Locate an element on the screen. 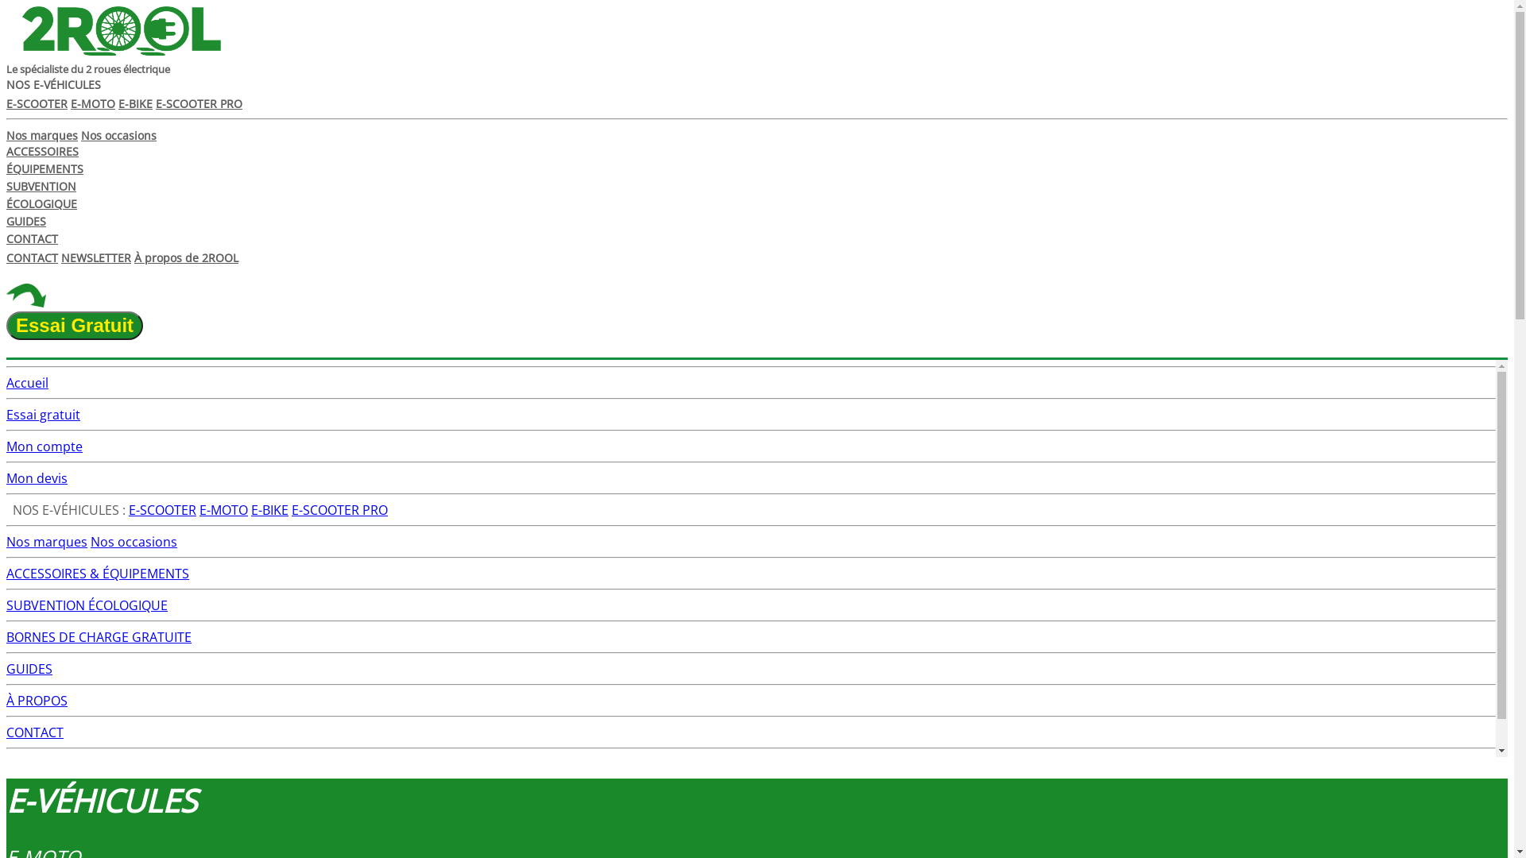 This screenshot has height=858, width=1526. Nos marques is located at coordinates (42, 135).